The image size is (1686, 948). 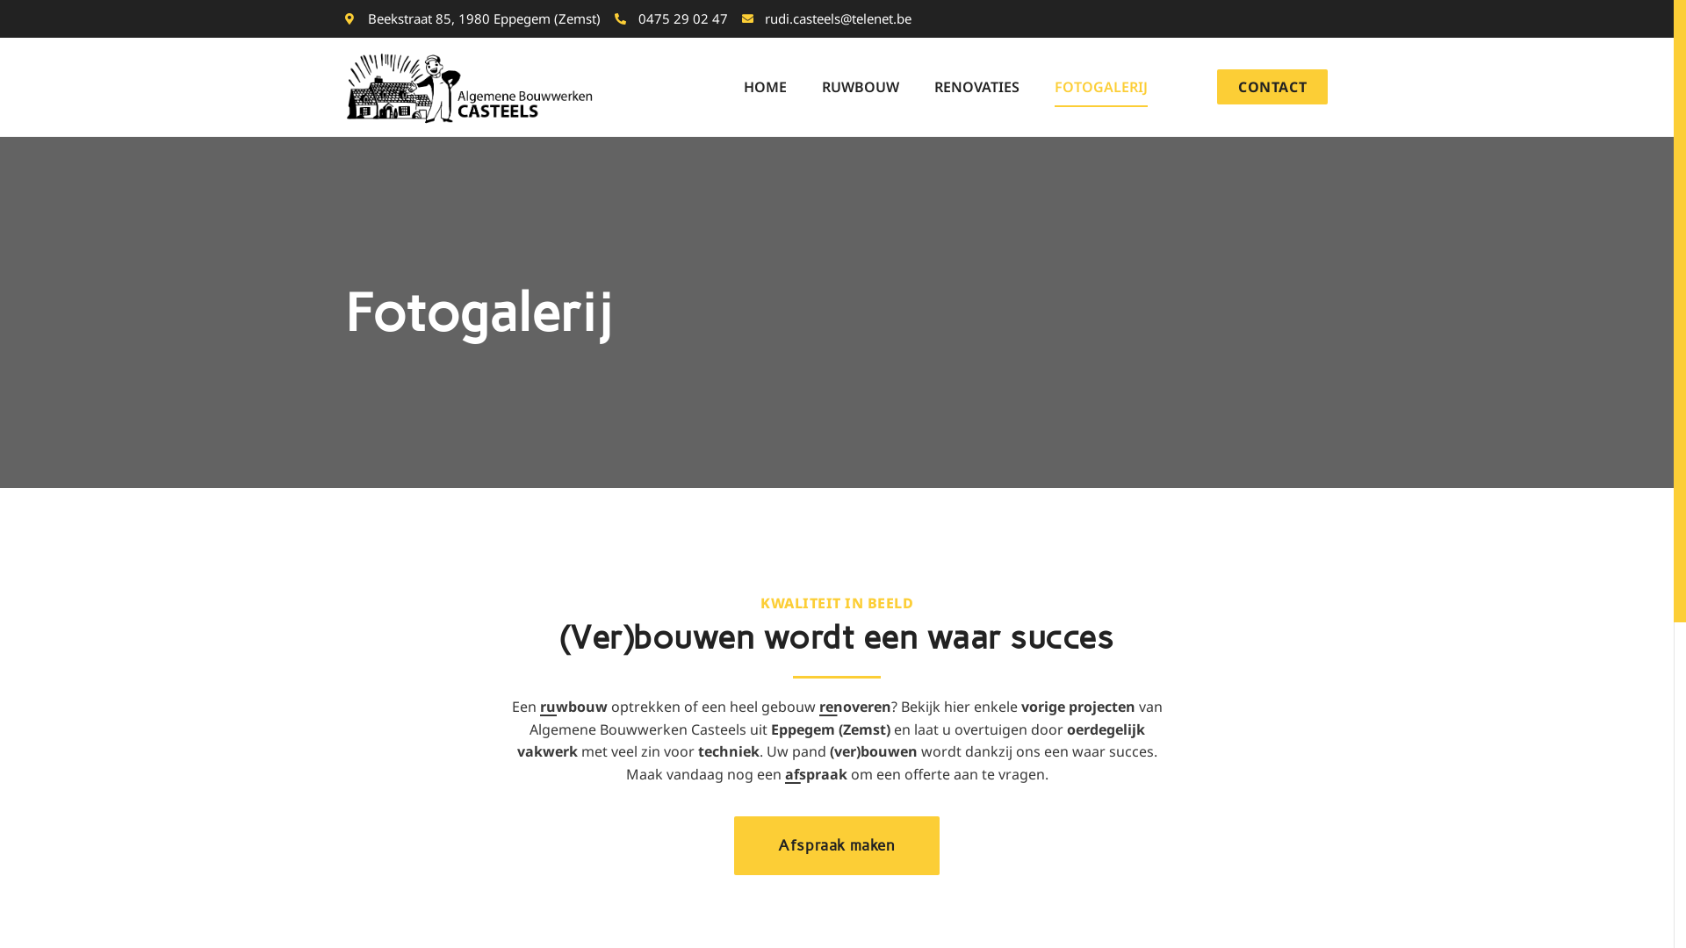 I want to click on HOME, so click(x=766, y=87).